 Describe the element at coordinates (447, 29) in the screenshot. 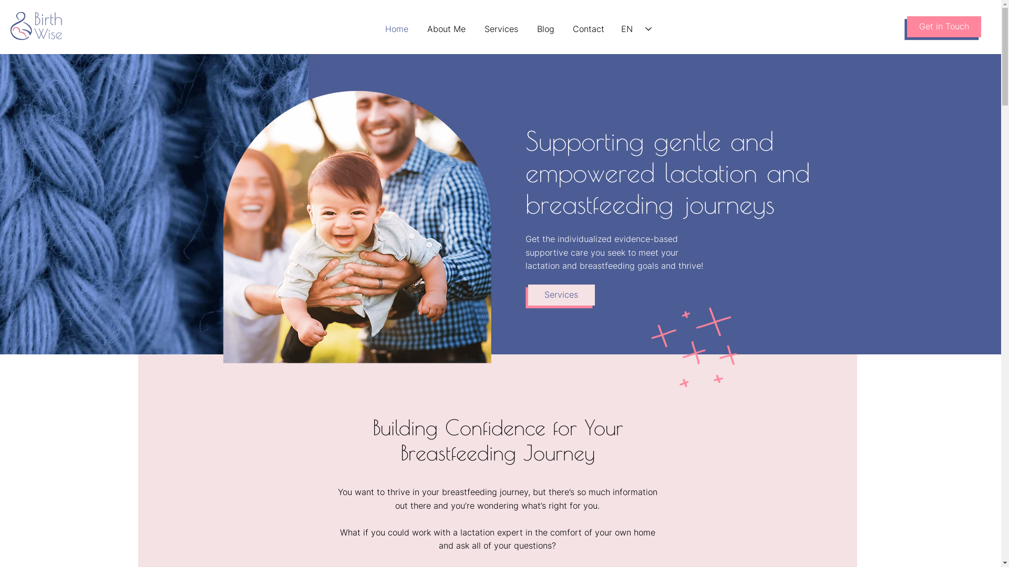

I see `About Me` at that location.